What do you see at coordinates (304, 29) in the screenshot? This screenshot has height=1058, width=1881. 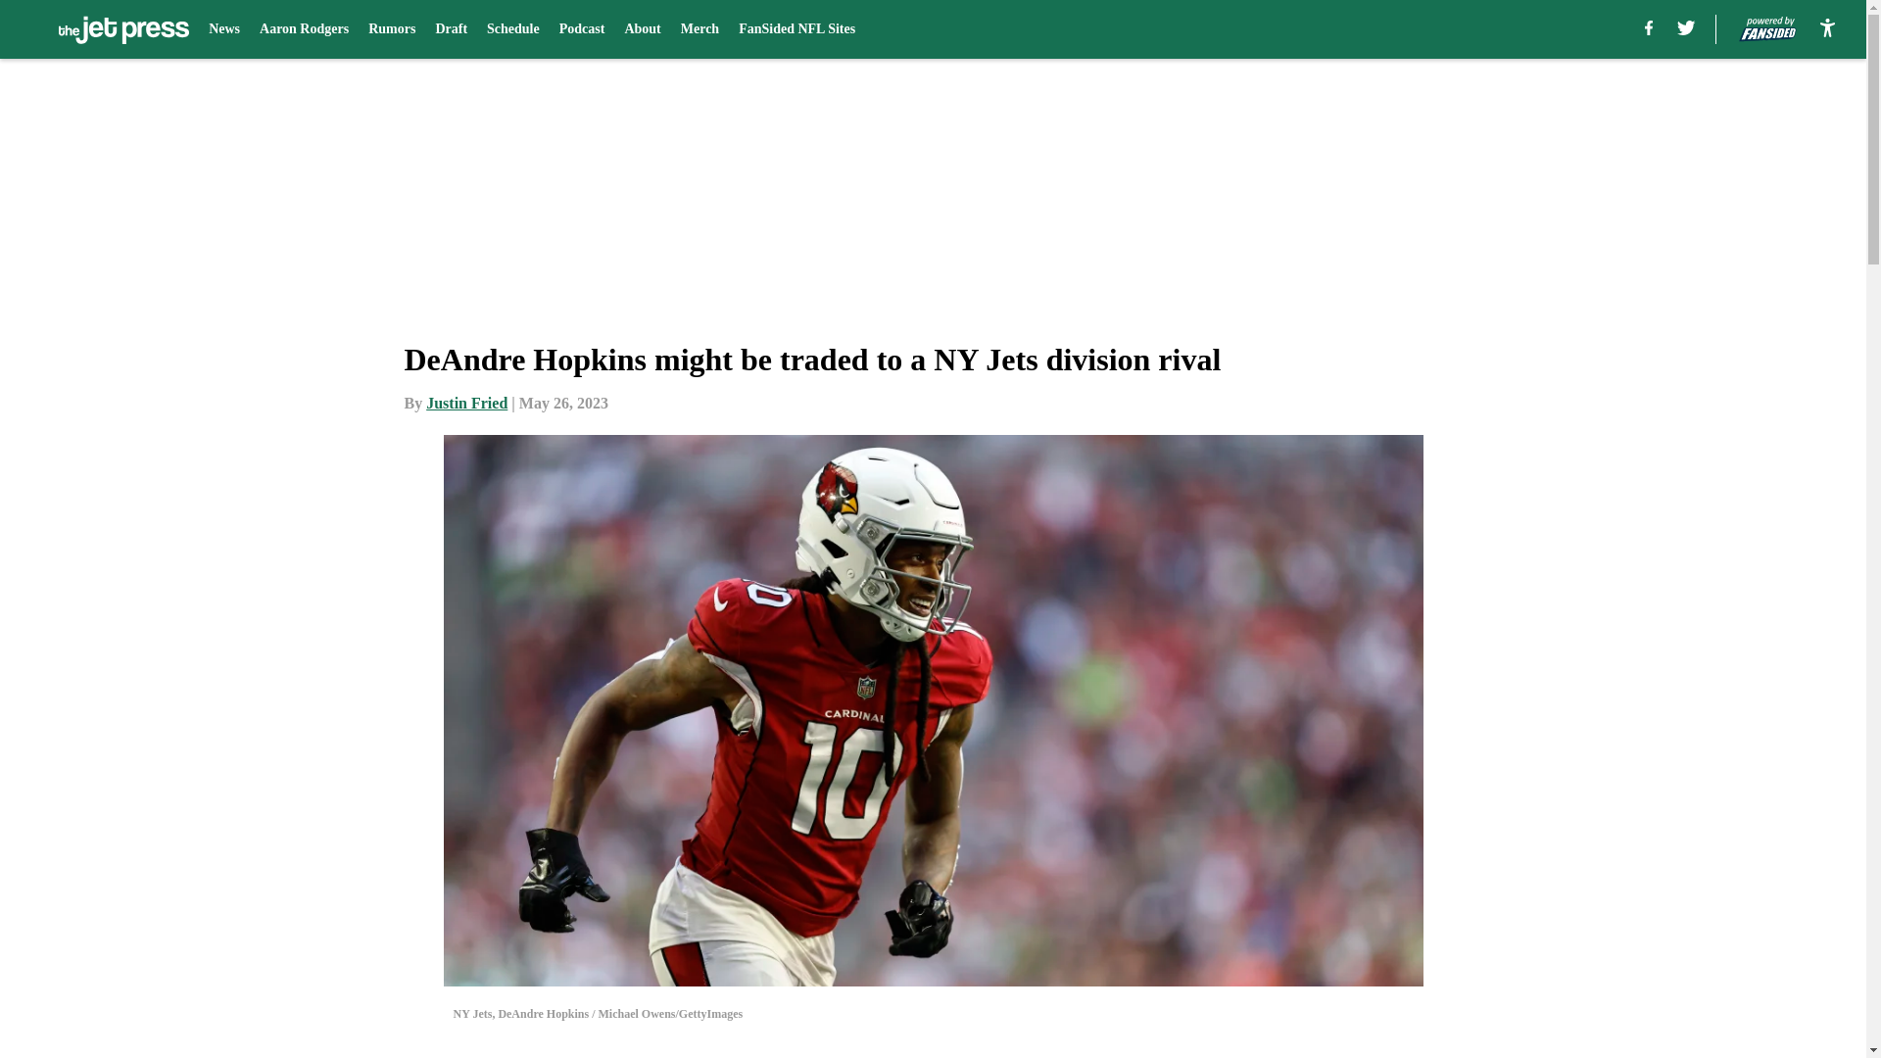 I see `Aaron Rodgers` at bounding box center [304, 29].